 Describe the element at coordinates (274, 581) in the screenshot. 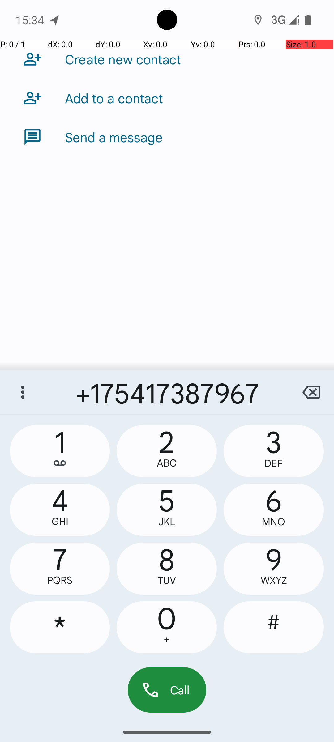

I see `WXYZ` at that location.